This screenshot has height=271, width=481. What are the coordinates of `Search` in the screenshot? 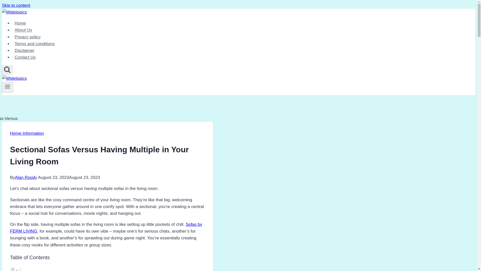 It's located at (7, 69).